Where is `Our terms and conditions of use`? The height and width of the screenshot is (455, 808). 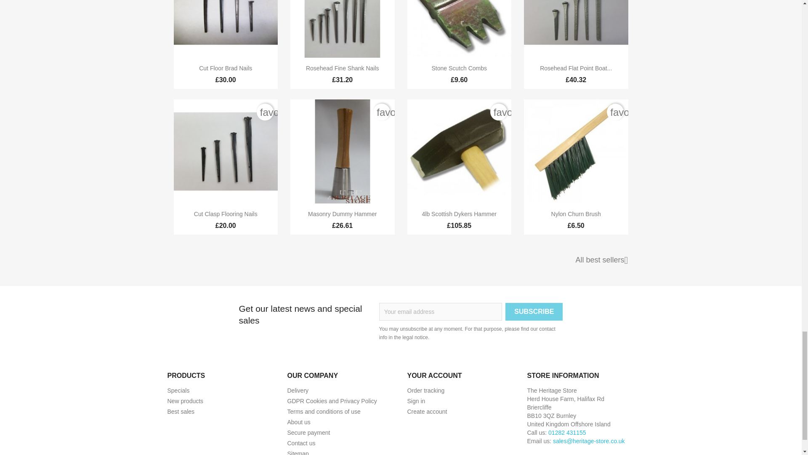 Our terms and conditions of use is located at coordinates (323, 411).